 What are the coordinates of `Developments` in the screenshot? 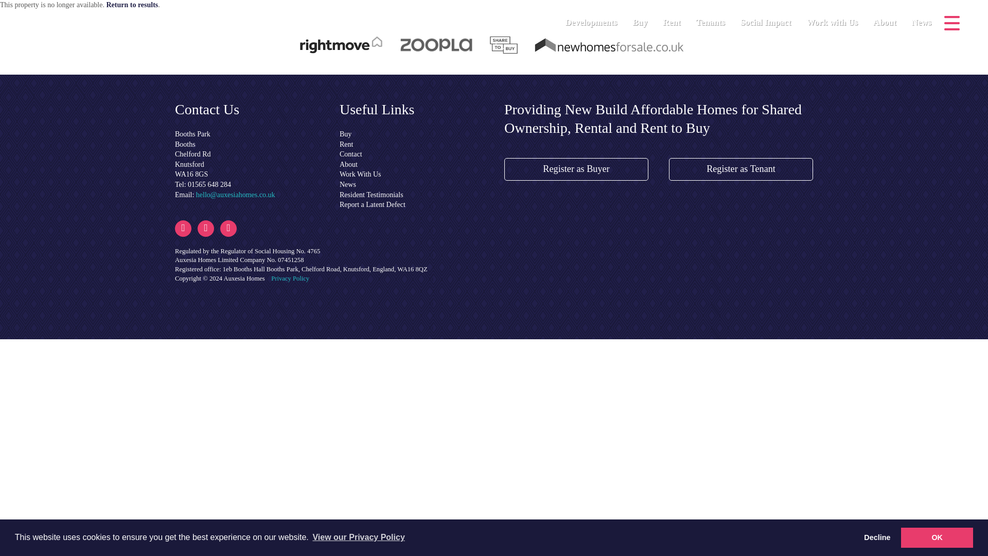 It's located at (594, 16).